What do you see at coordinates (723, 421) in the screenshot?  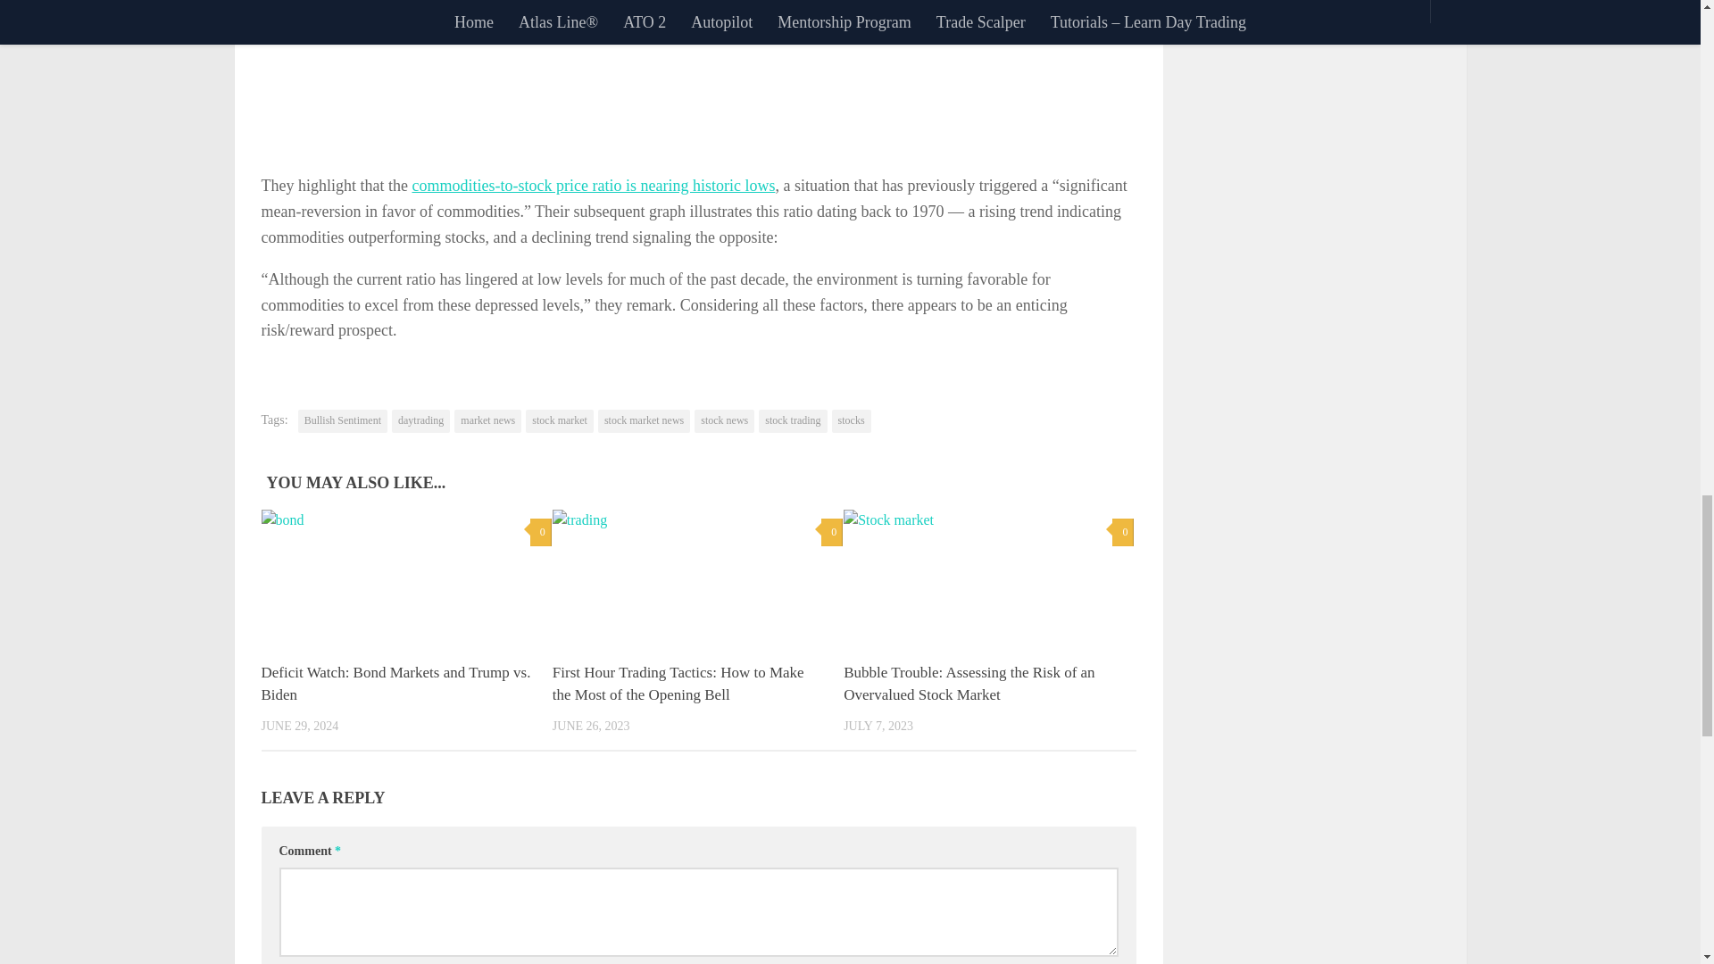 I see `stock news` at bounding box center [723, 421].